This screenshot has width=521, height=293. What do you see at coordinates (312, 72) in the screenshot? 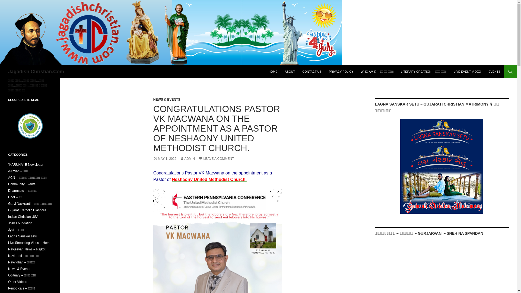
I see `CONTACT US` at bounding box center [312, 72].